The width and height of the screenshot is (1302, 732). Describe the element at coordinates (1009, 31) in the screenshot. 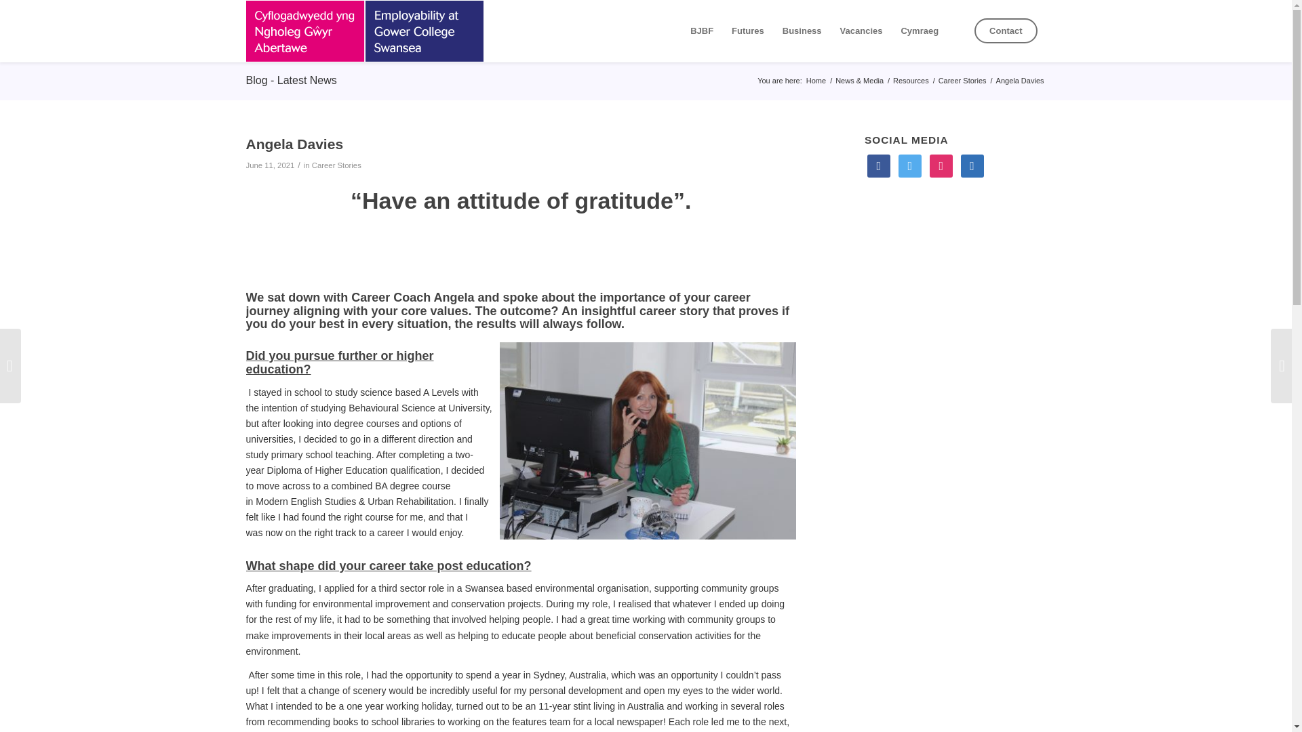

I see `Contact` at that location.